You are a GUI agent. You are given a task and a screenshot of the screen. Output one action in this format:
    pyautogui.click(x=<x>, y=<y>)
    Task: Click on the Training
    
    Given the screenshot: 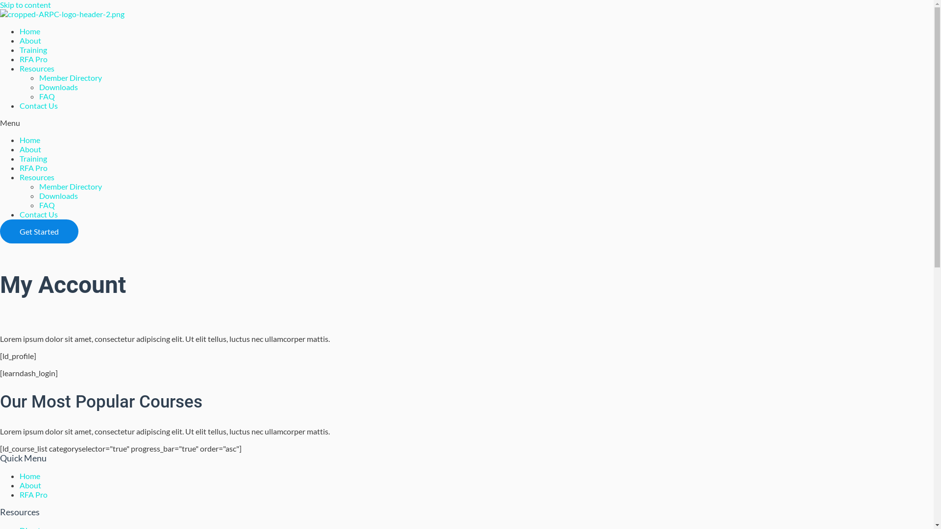 What is the action you would take?
    pyautogui.click(x=33, y=159)
    